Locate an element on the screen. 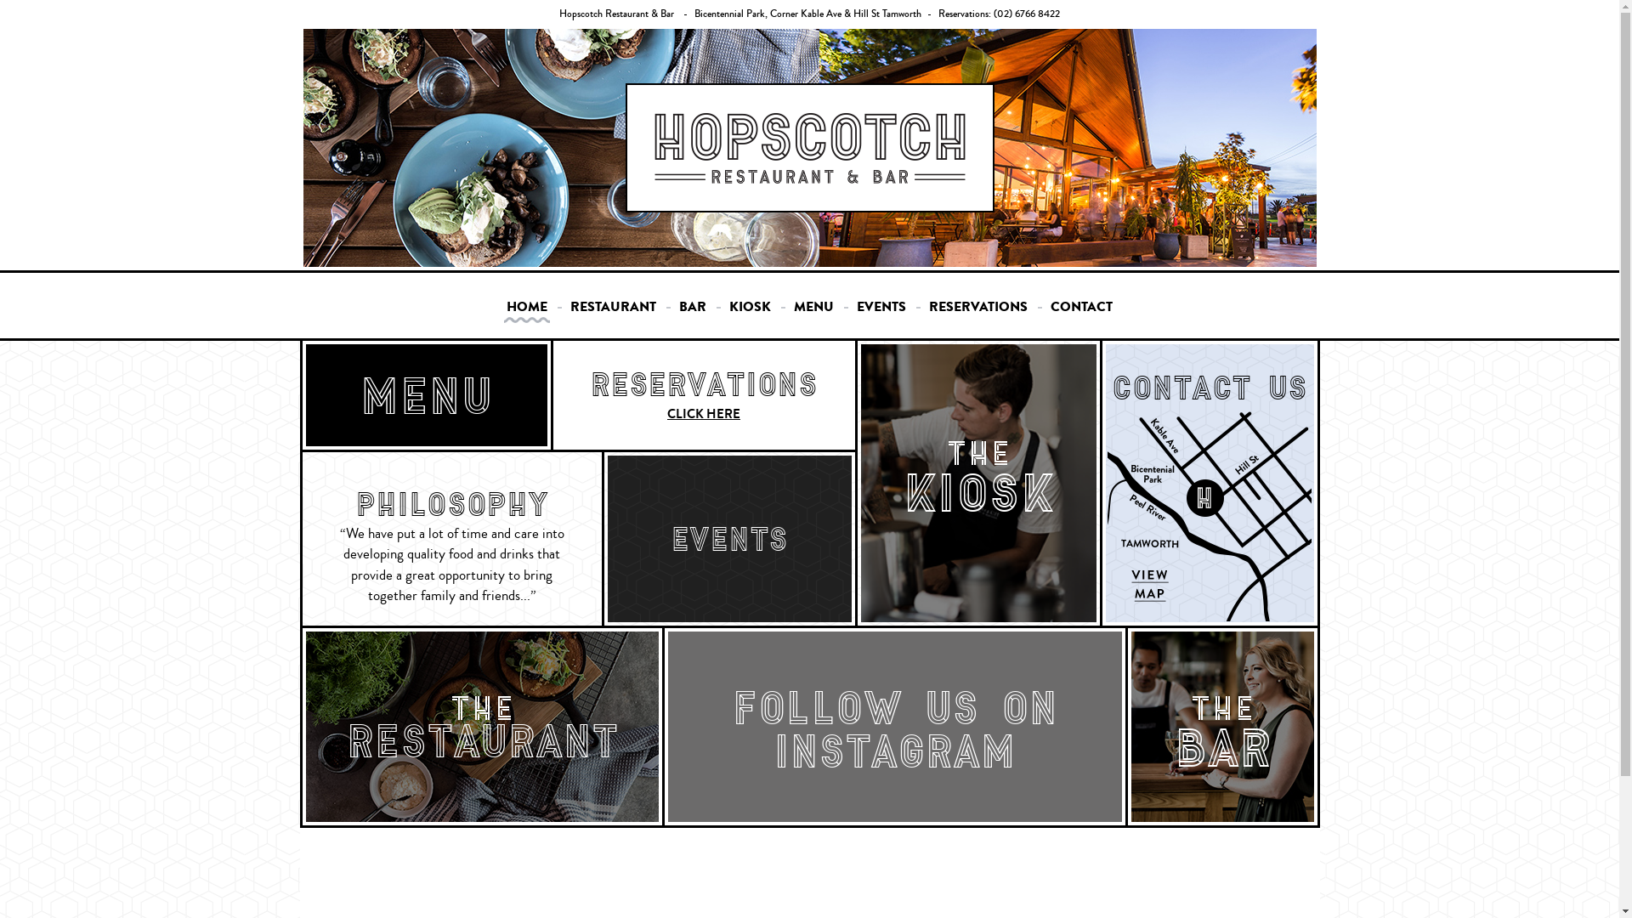  THE
Restaurant is located at coordinates (483, 727).